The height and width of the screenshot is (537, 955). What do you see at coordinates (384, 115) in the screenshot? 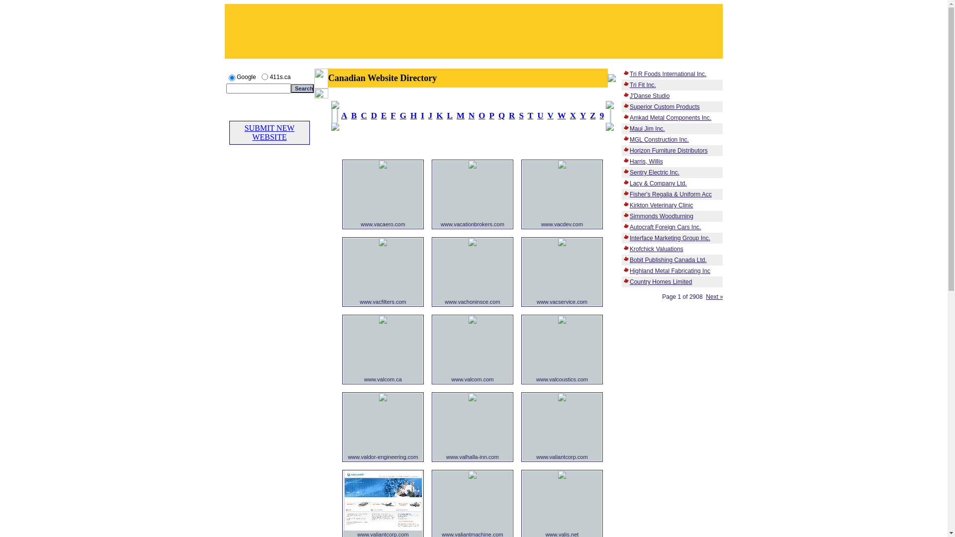
I see `E` at bounding box center [384, 115].